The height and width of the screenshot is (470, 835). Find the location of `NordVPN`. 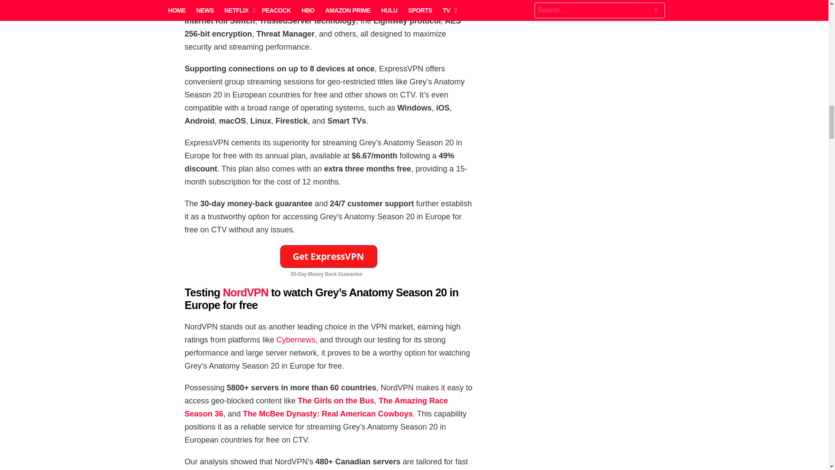

NordVPN is located at coordinates (245, 292).